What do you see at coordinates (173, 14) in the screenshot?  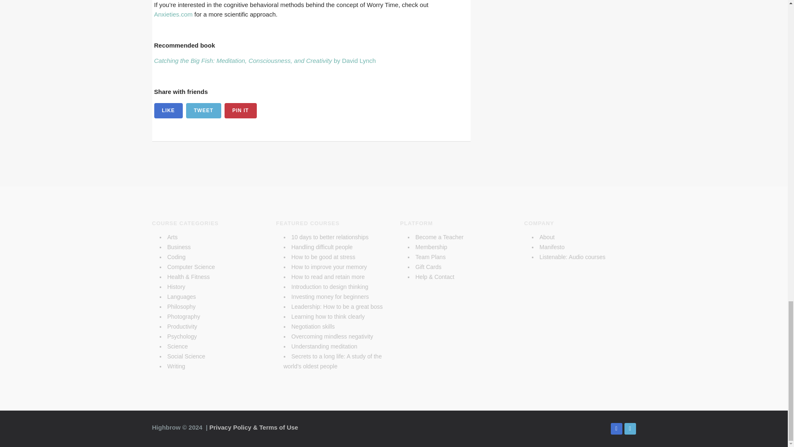 I see `Anxieties.com` at bounding box center [173, 14].